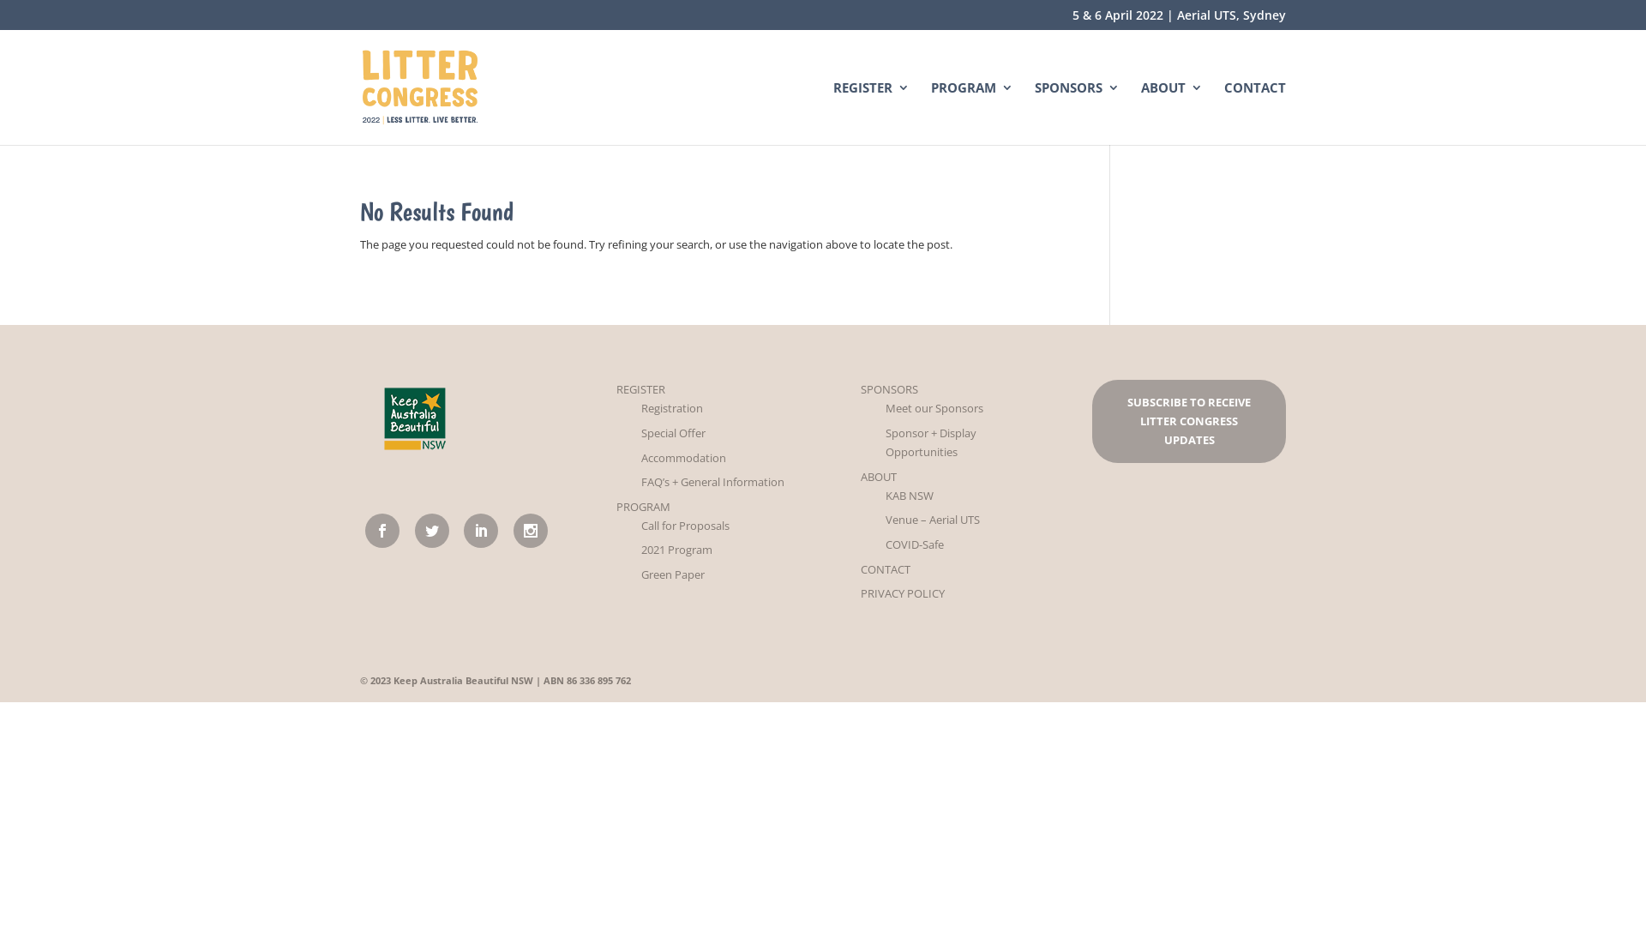 Image resolution: width=1646 pixels, height=926 pixels. I want to click on Registration, so click(672, 408).